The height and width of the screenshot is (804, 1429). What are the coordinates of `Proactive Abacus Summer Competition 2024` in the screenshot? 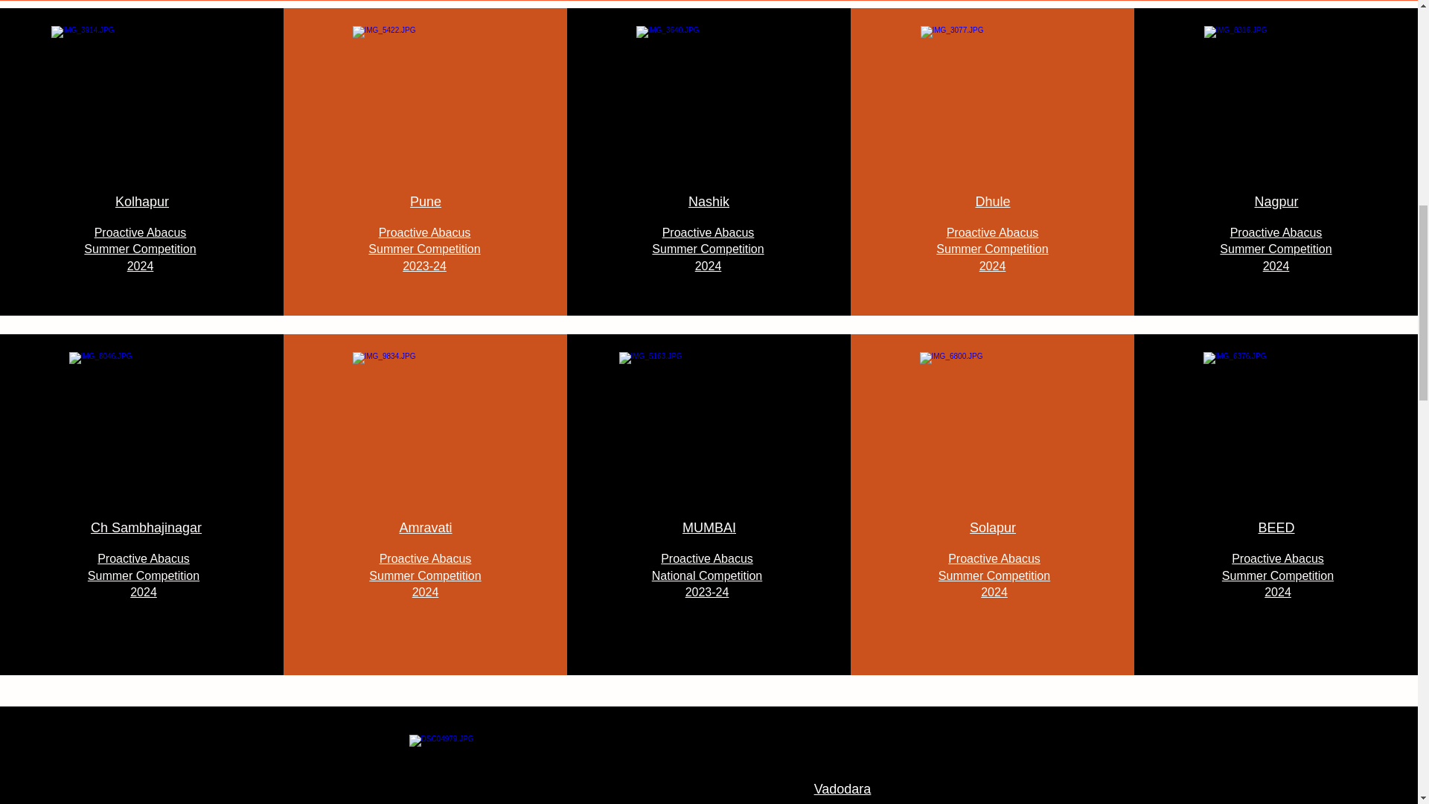 It's located at (1276, 249).